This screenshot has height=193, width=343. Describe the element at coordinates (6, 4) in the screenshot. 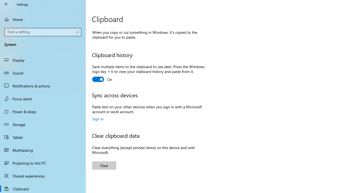

I see `Back` at that location.